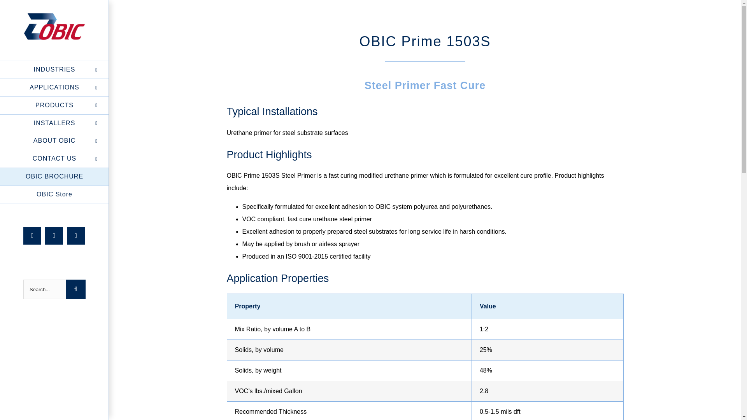 The image size is (747, 420). Describe the element at coordinates (54, 106) in the screenshot. I see `PRODUCTS` at that location.